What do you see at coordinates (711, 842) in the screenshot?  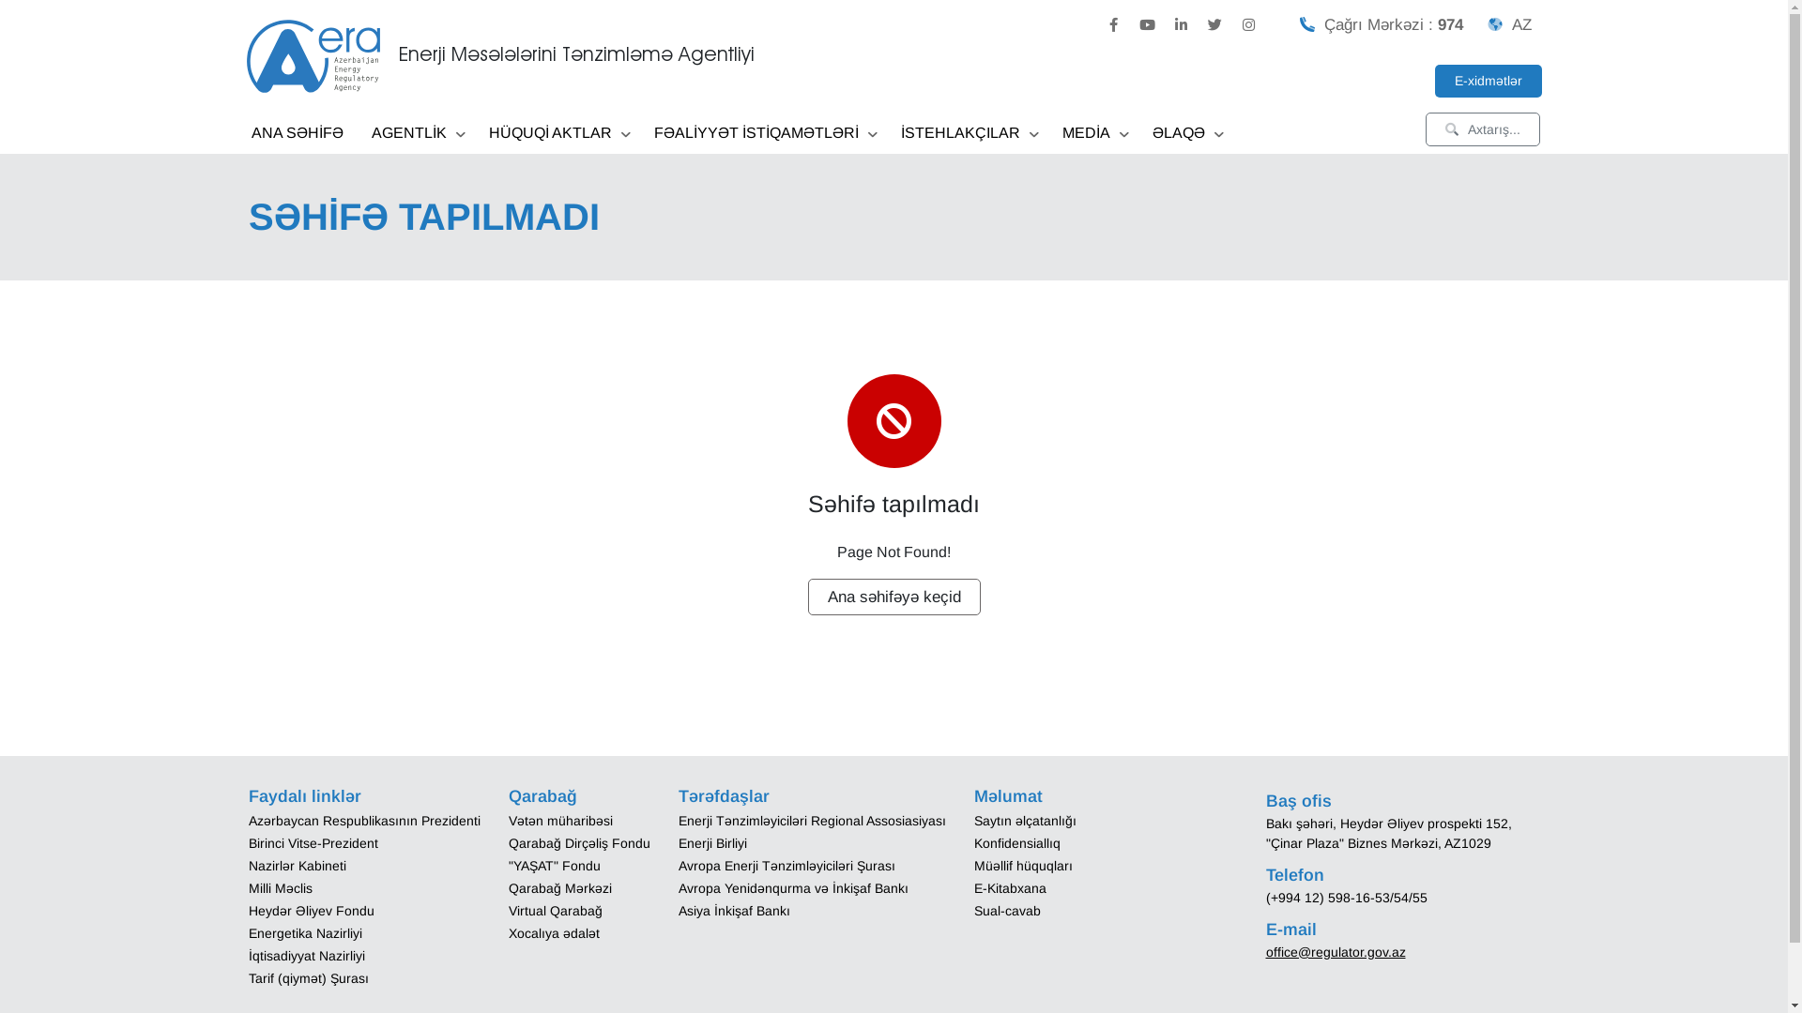 I see `Enerji Birliyi` at bounding box center [711, 842].